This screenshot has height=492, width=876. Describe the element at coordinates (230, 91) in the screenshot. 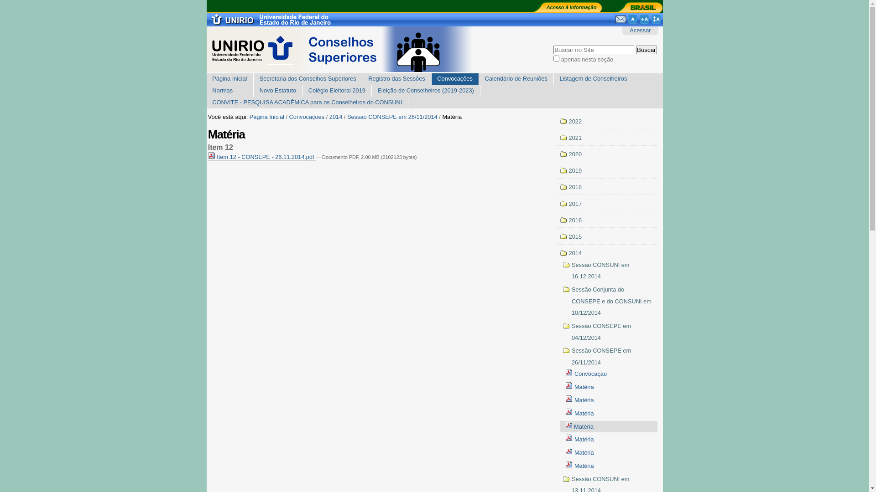

I see `Normas` at that location.